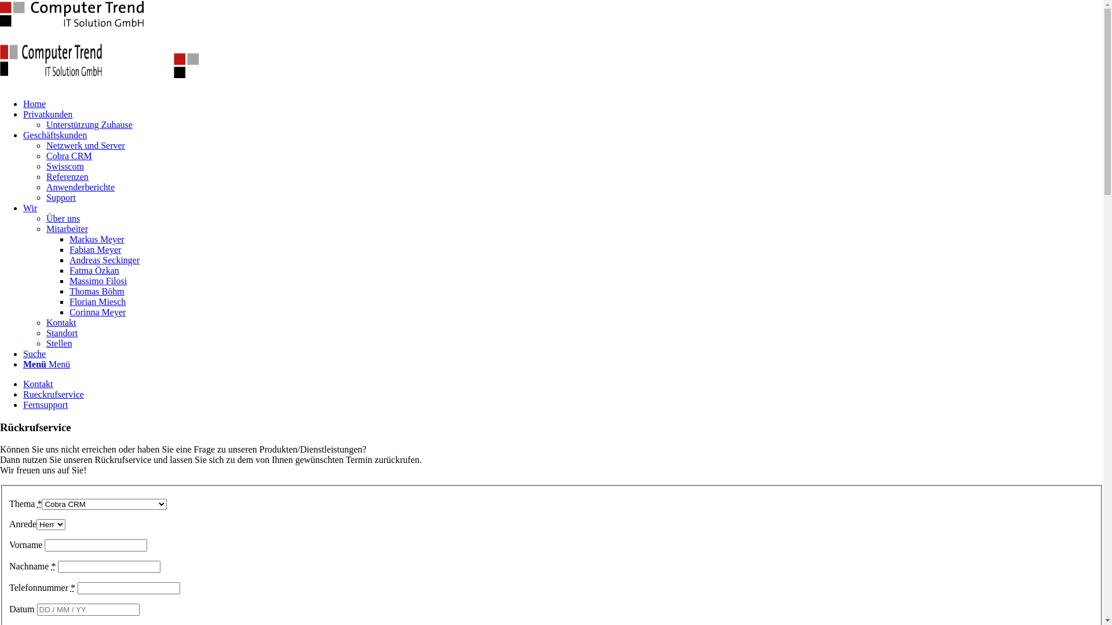 The height and width of the screenshot is (625, 1112). Describe the element at coordinates (62, 333) in the screenshot. I see `Standort` at that location.